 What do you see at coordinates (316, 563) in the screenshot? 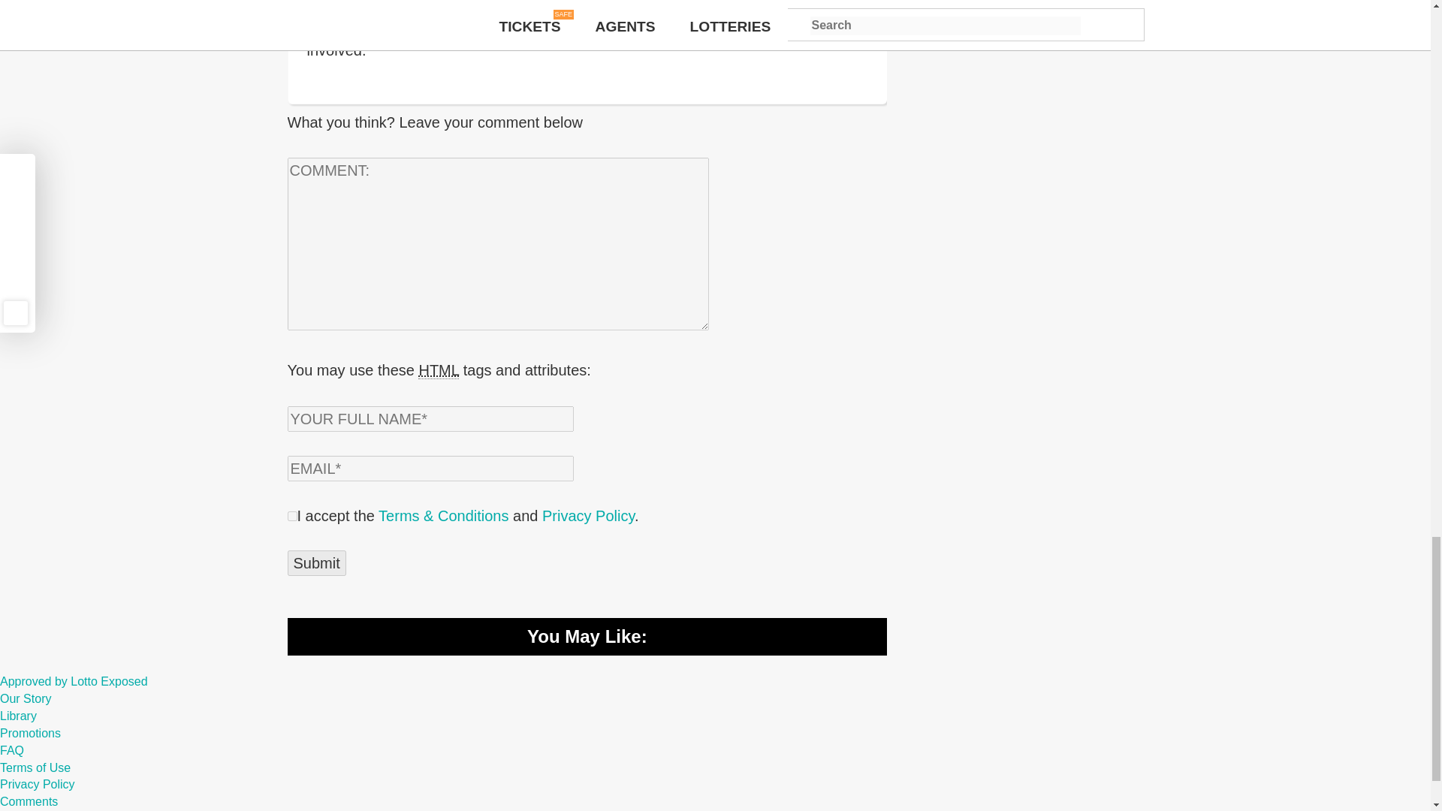
I see `Submit` at bounding box center [316, 563].